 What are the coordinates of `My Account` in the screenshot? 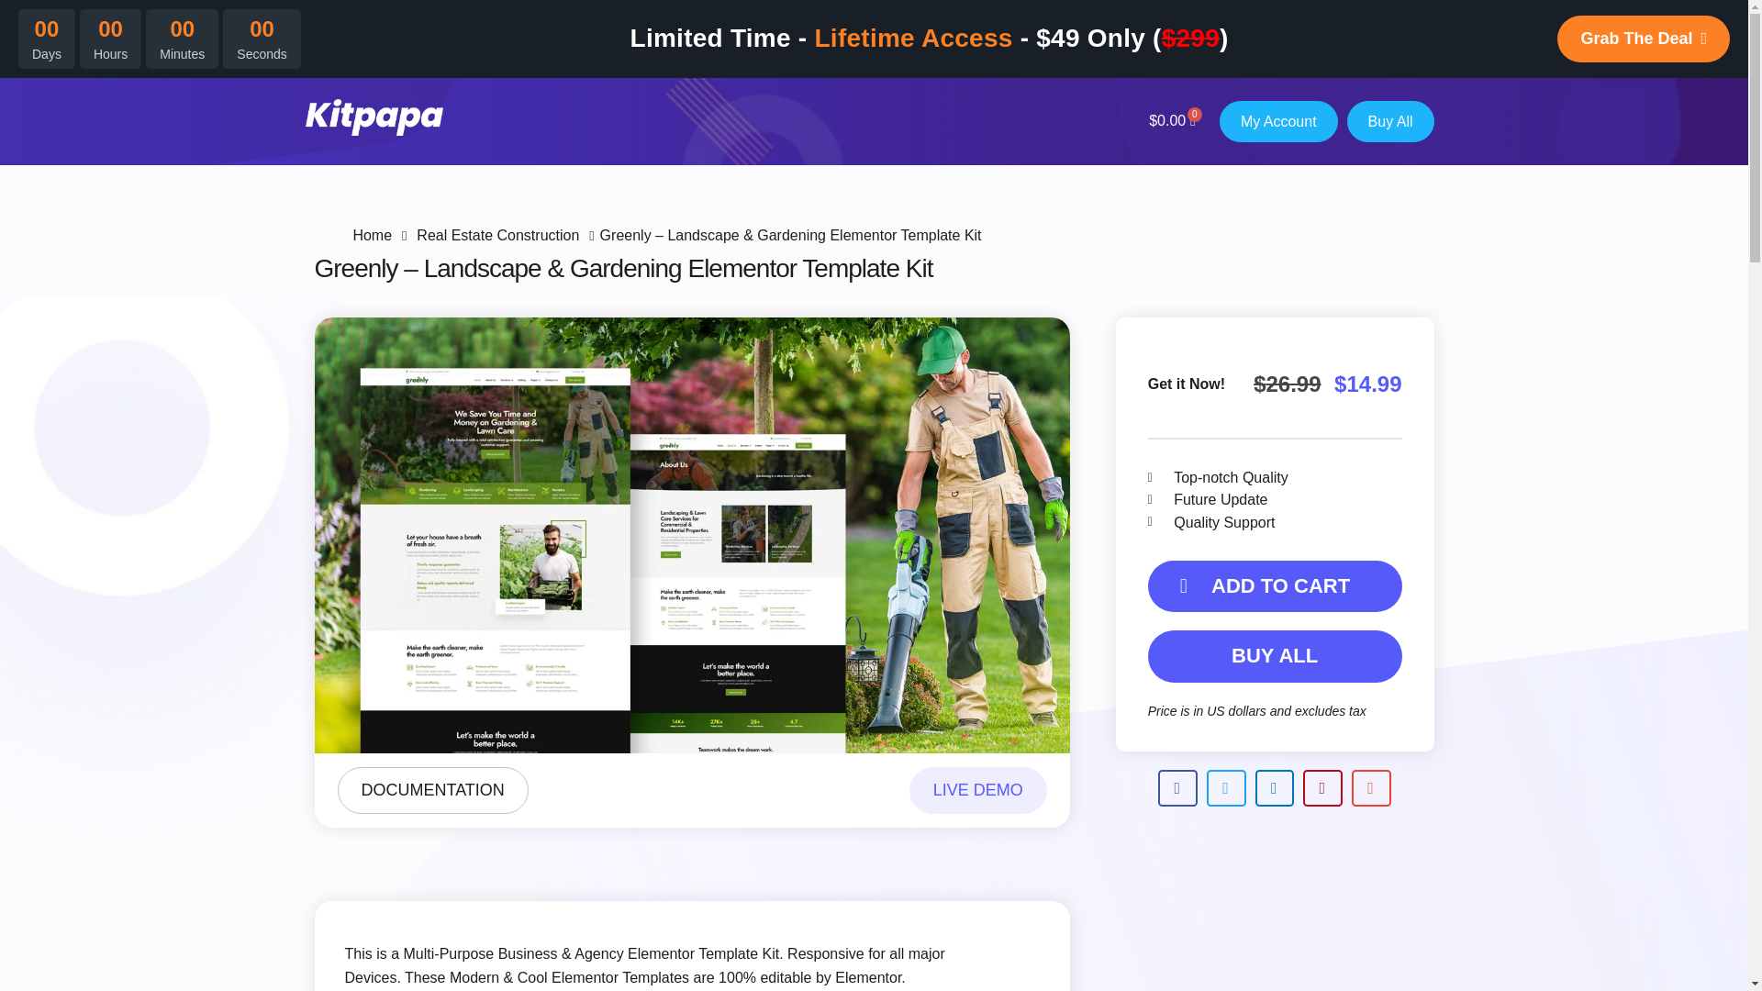 It's located at (1277, 121).